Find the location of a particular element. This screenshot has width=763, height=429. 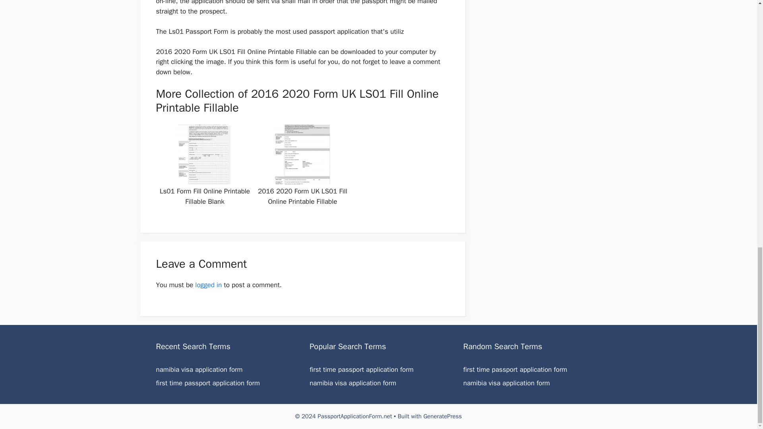

namibia visa application form is located at coordinates (199, 369).